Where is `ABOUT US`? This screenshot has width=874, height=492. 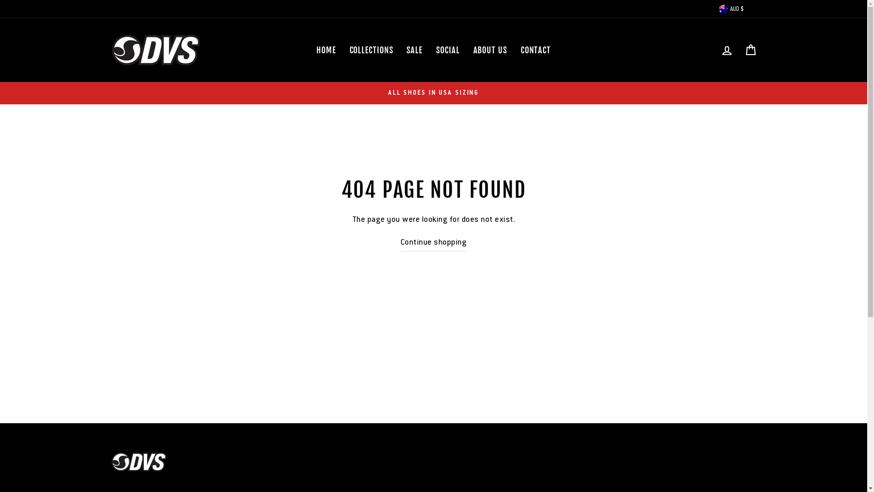 ABOUT US is located at coordinates (490, 50).